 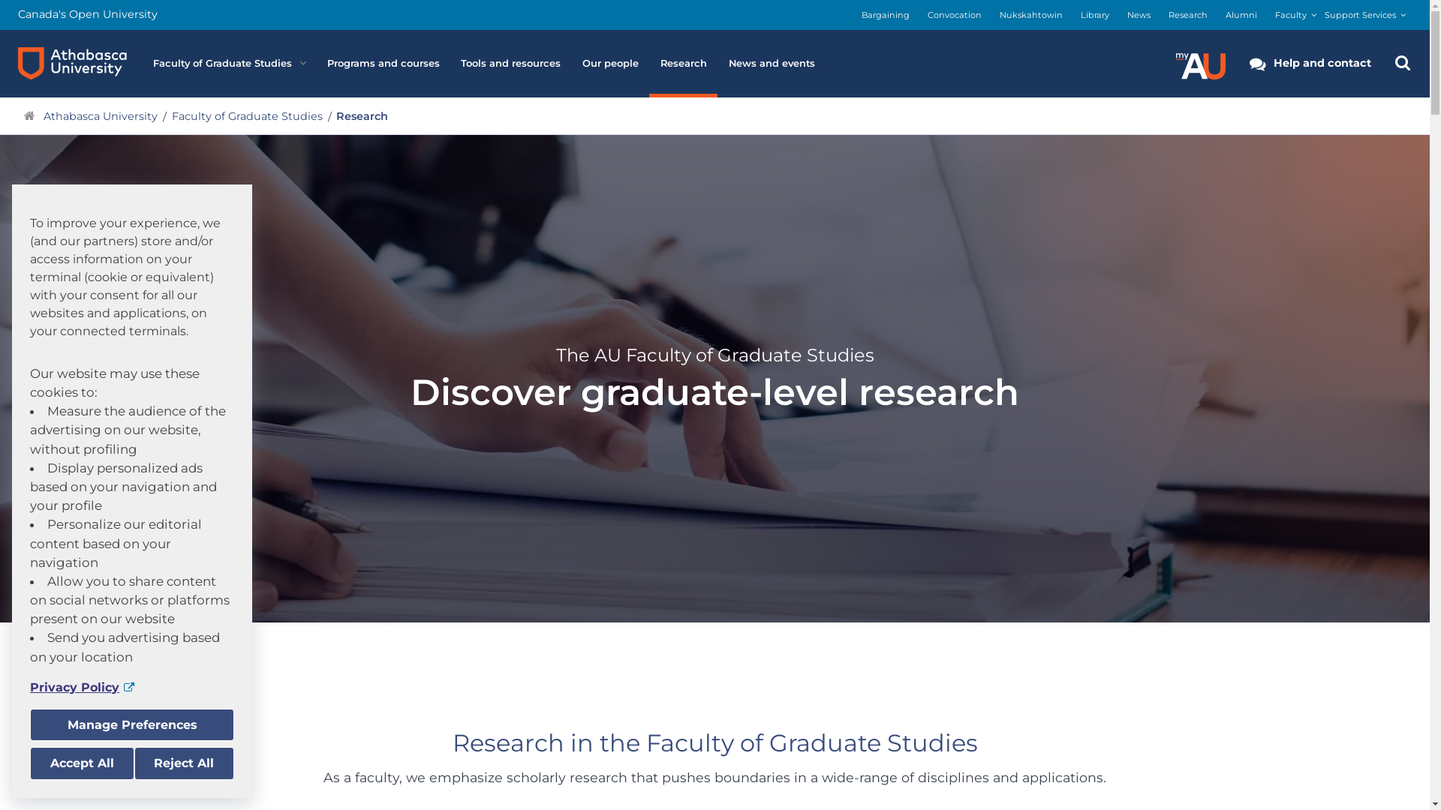 I want to click on Reject All, so click(x=184, y=763).